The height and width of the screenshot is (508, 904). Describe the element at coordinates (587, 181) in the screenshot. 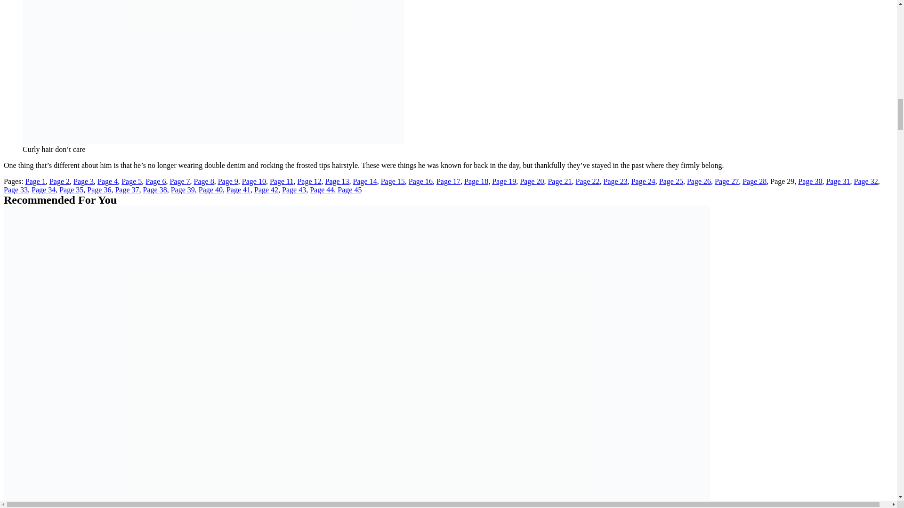

I see `Page 22` at that location.